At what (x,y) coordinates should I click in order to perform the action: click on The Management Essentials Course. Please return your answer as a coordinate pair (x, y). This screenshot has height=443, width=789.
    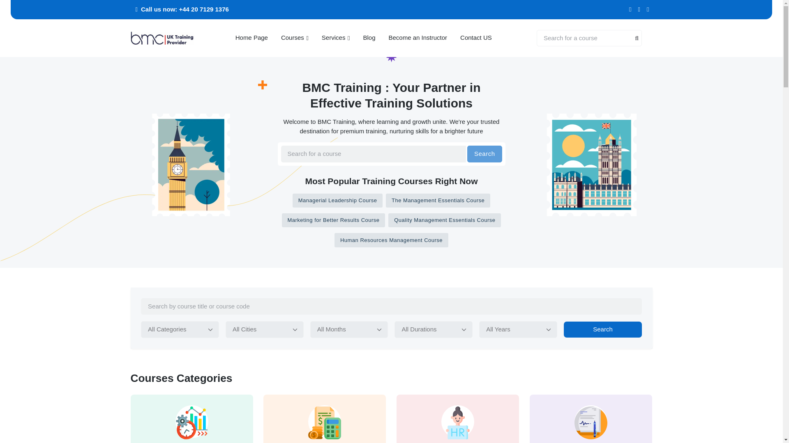
    Looking at the image, I should click on (438, 200).